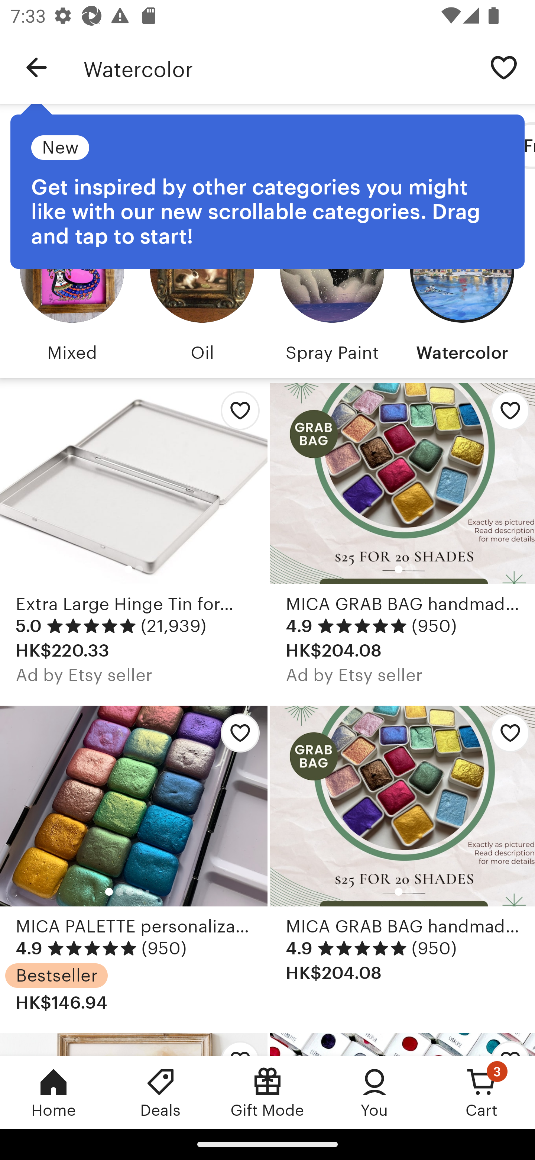  I want to click on Filter, so click(61, 146).